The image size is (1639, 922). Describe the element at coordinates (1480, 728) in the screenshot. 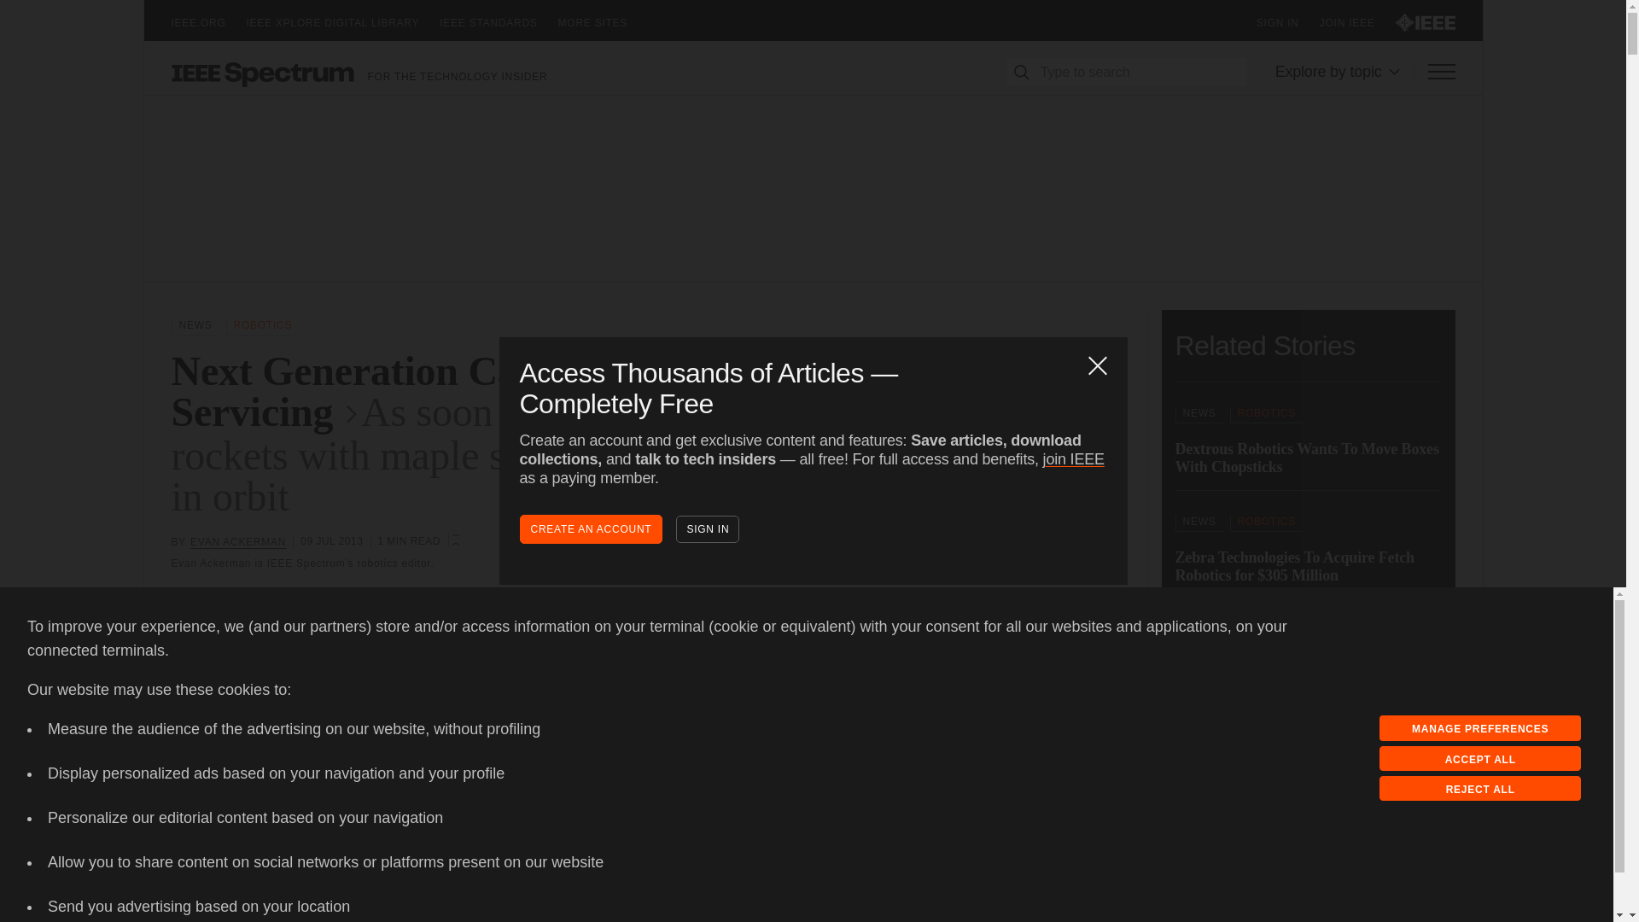

I see `MANAGE PREFERENCES` at that location.